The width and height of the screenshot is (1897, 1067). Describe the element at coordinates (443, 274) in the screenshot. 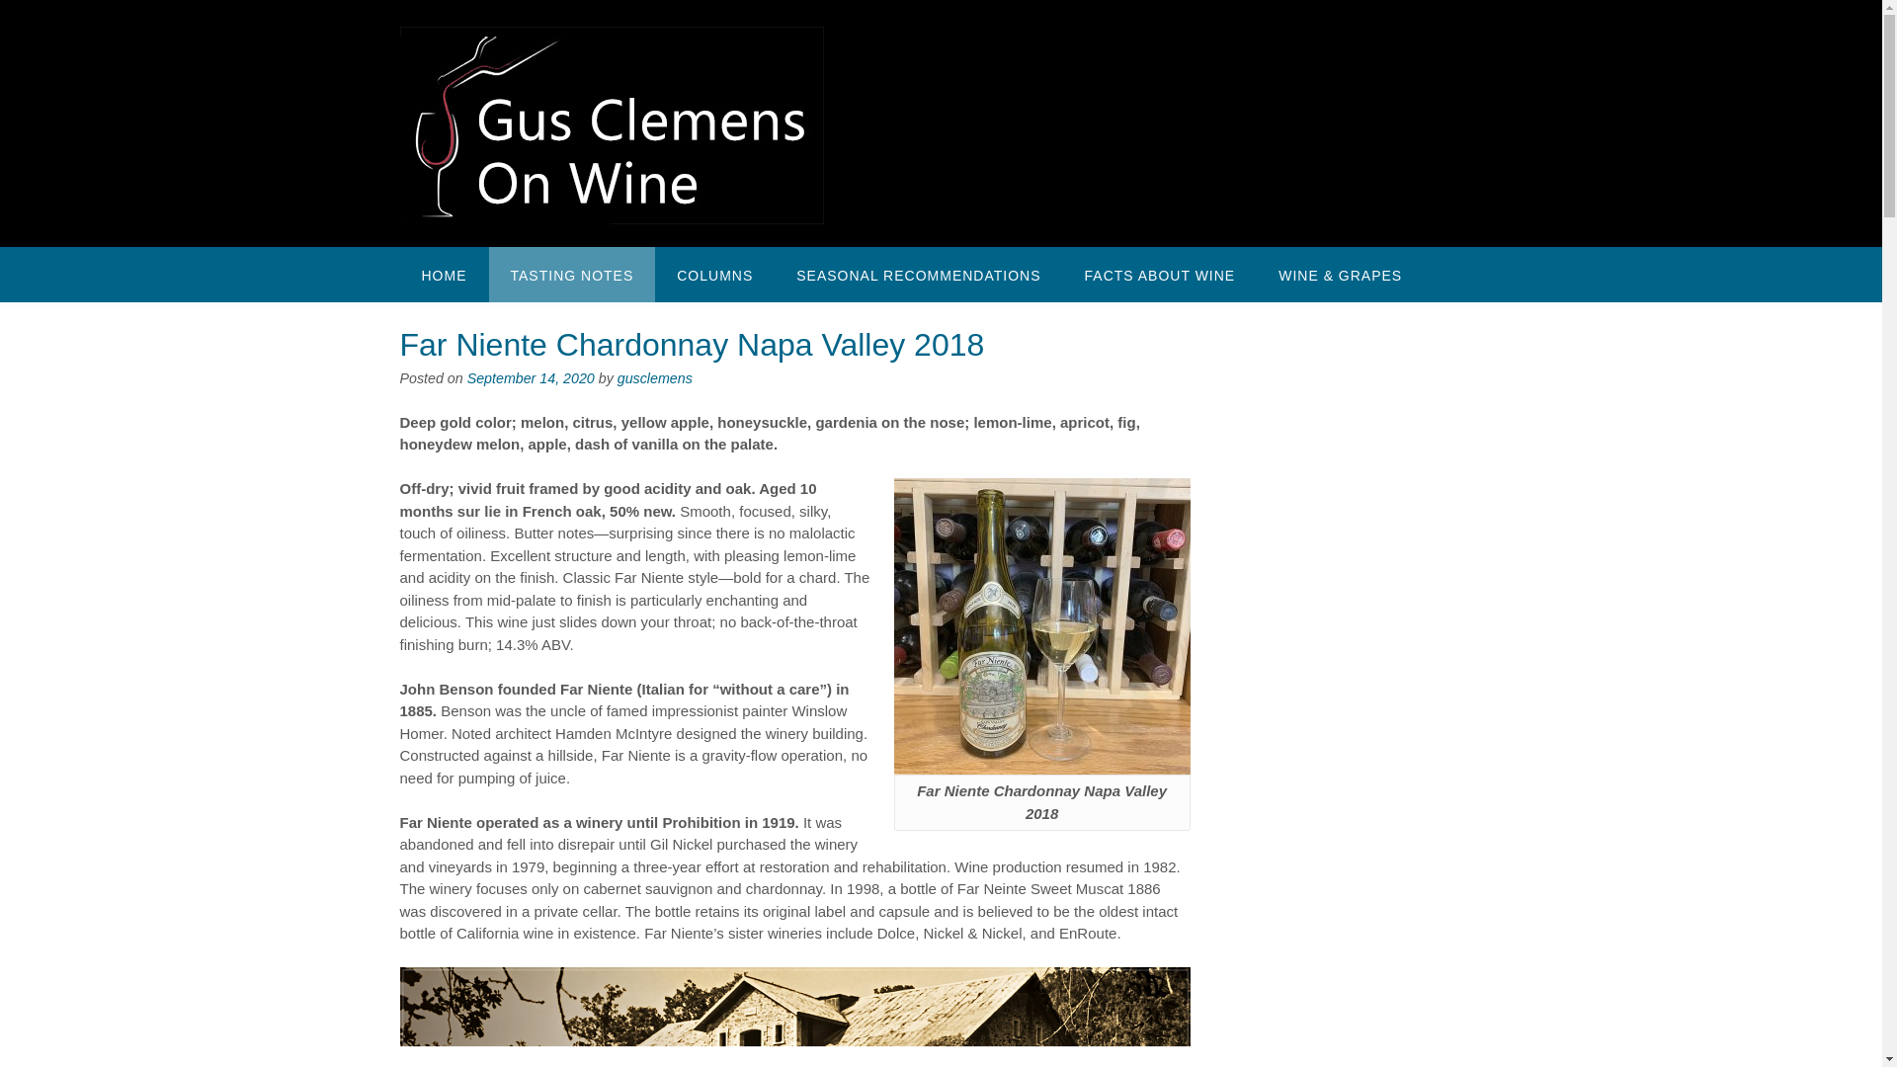

I see `HOME` at that location.